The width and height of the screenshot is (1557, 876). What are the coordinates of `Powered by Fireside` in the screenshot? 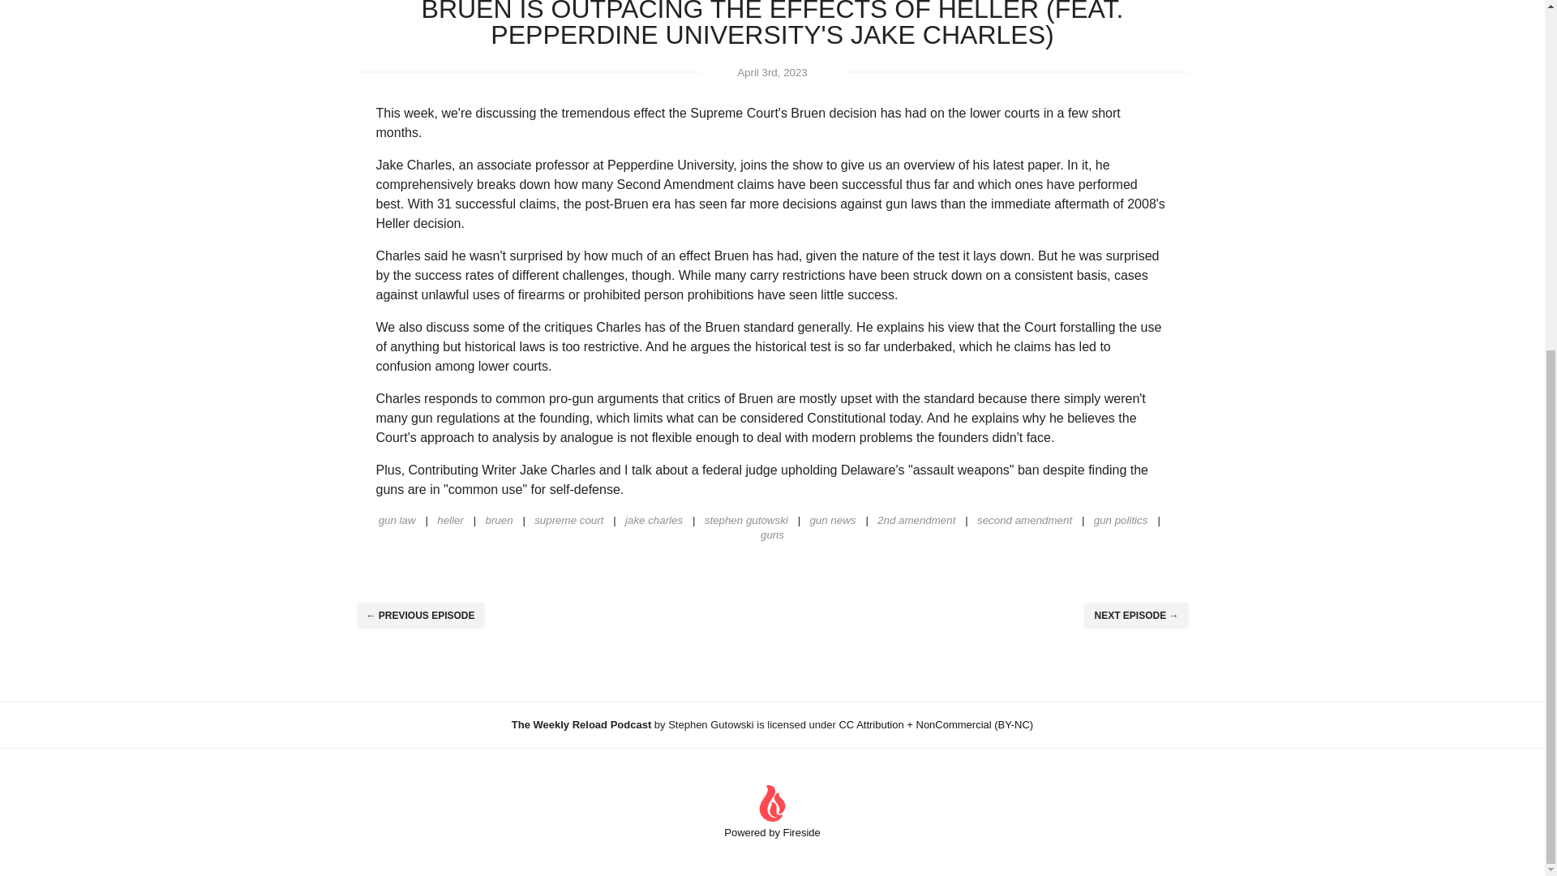 It's located at (772, 811).